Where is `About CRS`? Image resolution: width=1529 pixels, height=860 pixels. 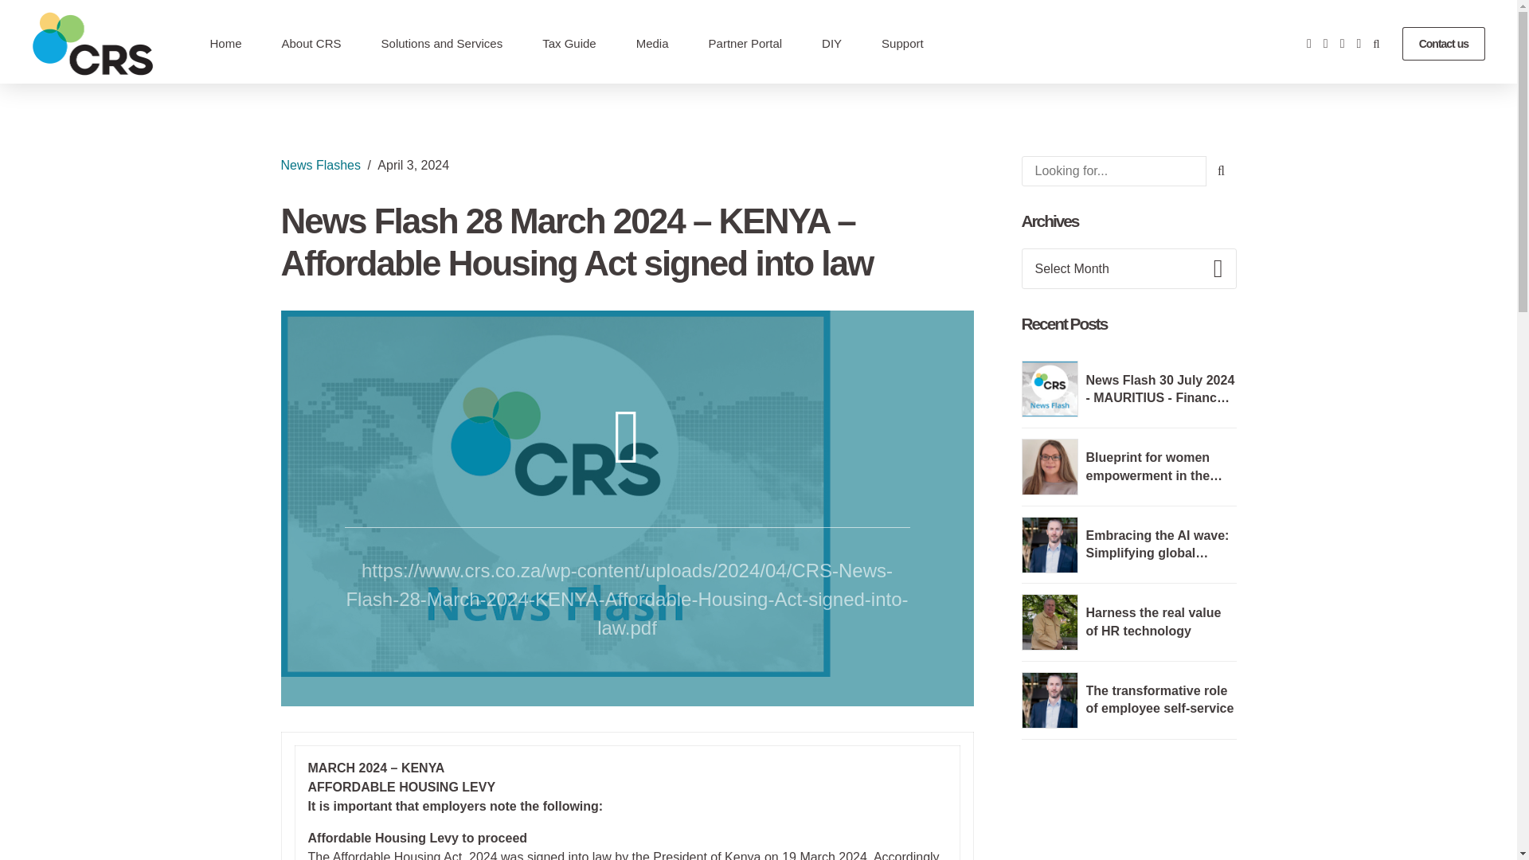
About CRS is located at coordinates (312, 43).